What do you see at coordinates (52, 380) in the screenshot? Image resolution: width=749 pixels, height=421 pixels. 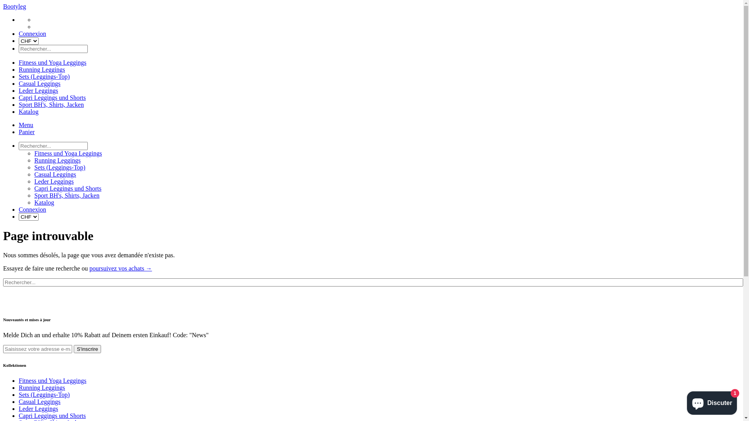 I see `Fitness und Yoga Leggings` at bounding box center [52, 380].